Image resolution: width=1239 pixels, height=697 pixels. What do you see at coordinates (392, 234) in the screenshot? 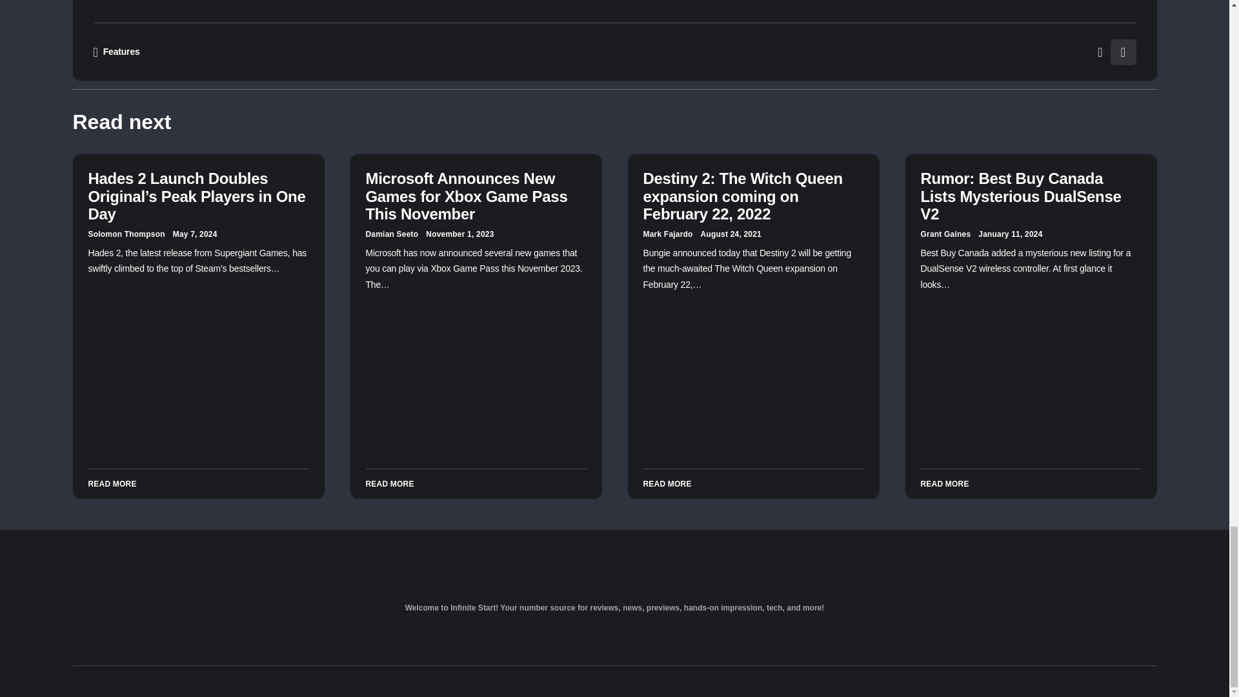
I see `View all posts by Damian Seeto` at bounding box center [392, 234].